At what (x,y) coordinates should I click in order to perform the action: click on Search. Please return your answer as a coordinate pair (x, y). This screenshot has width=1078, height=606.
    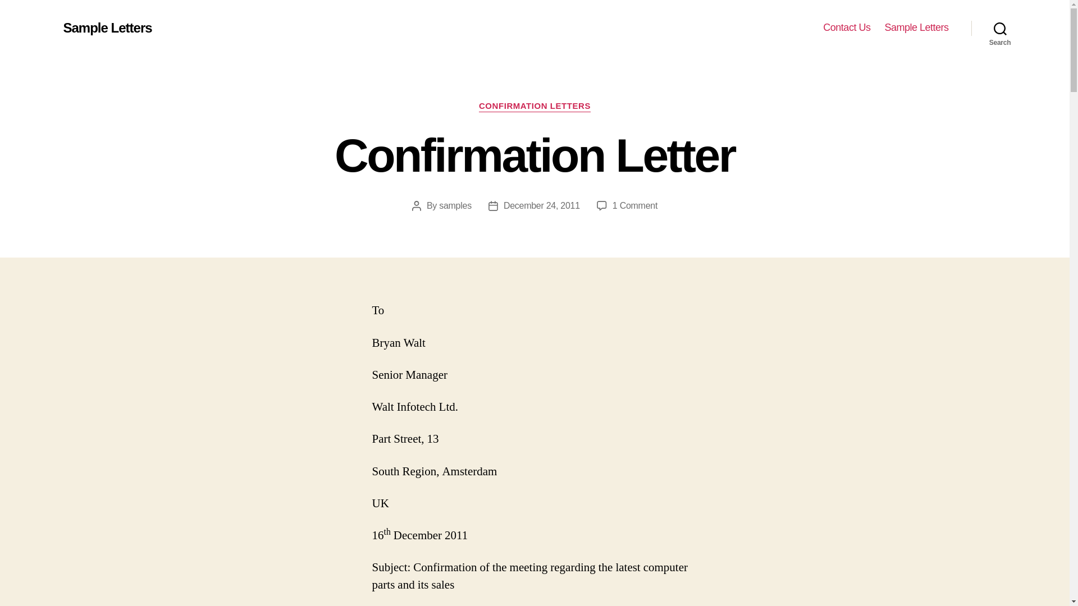
    Looking at the image, I should click on (847, 27).